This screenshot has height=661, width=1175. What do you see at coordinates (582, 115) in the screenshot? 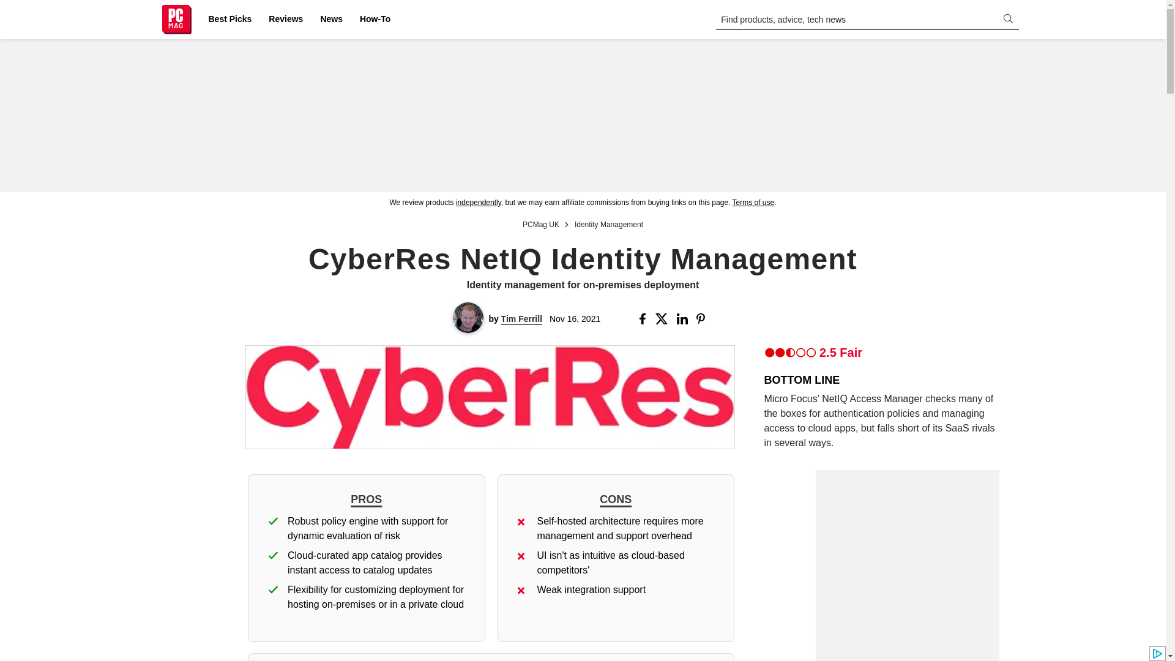
I see `3rd party ad content` at bounding box center [582, 115].